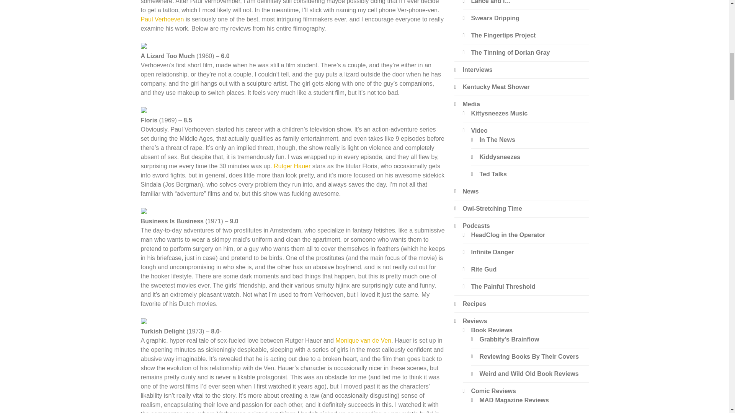  What do you see at coordinates (162, 19) in the screenshot?
I see `Paul Verhoeven` at bounding box center [162, 19].